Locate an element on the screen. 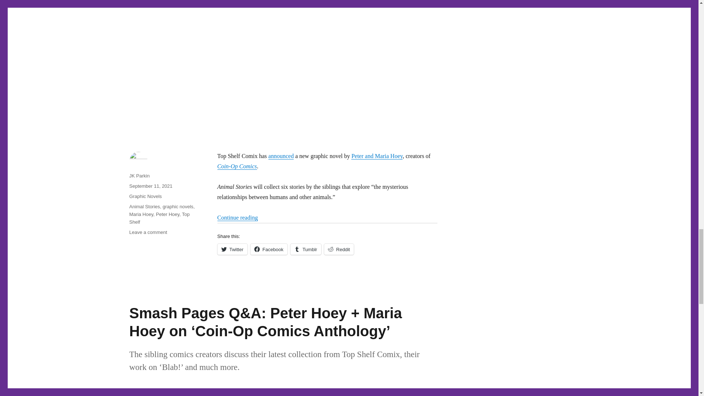  Click to share on Twitter is located at coordinates (232, 249).